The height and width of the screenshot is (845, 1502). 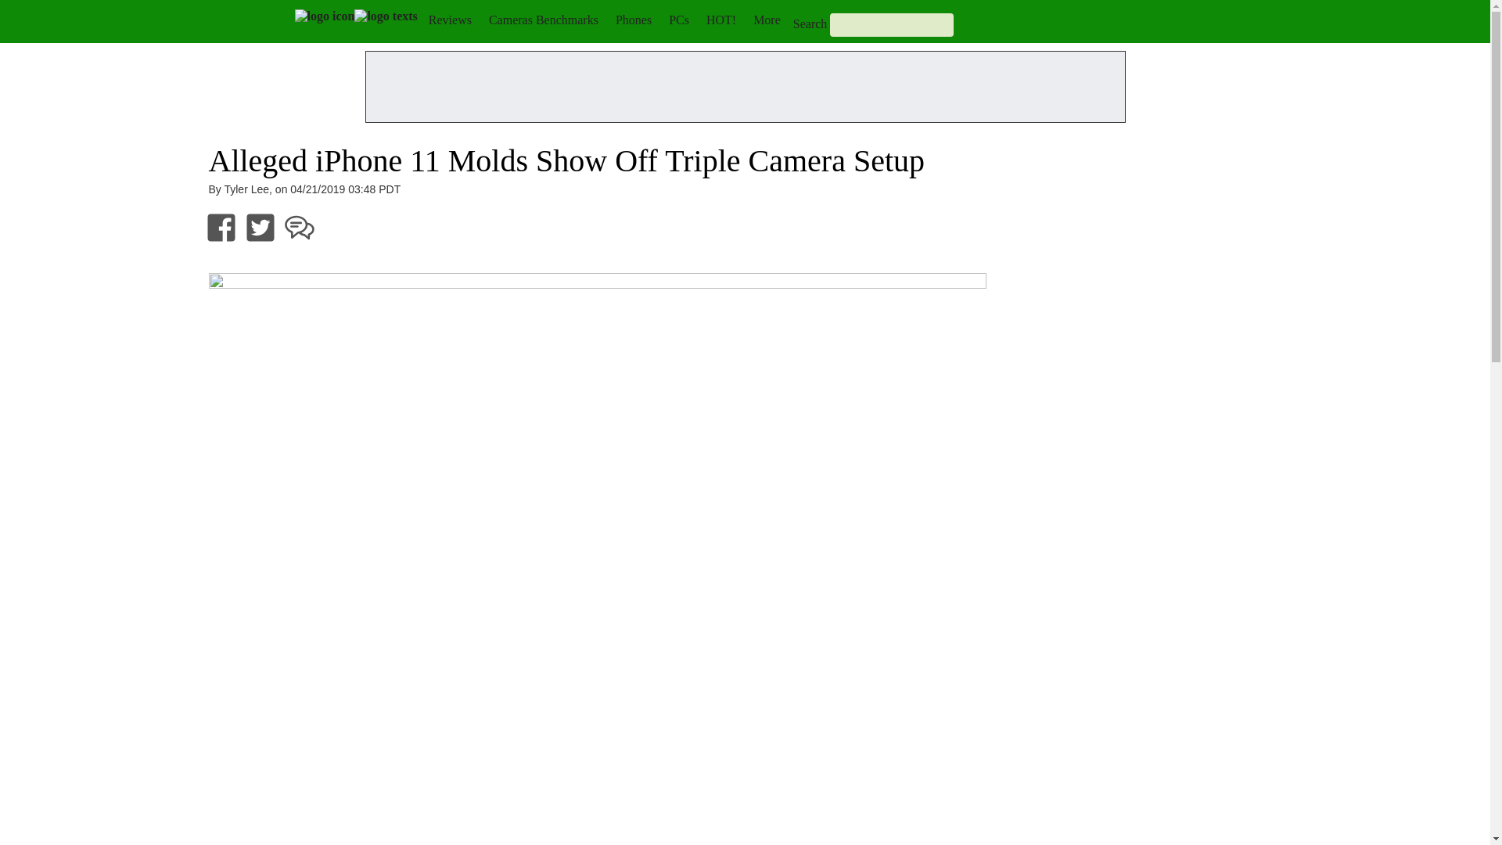 I want to click on Phones, so click(x=634, y=20).